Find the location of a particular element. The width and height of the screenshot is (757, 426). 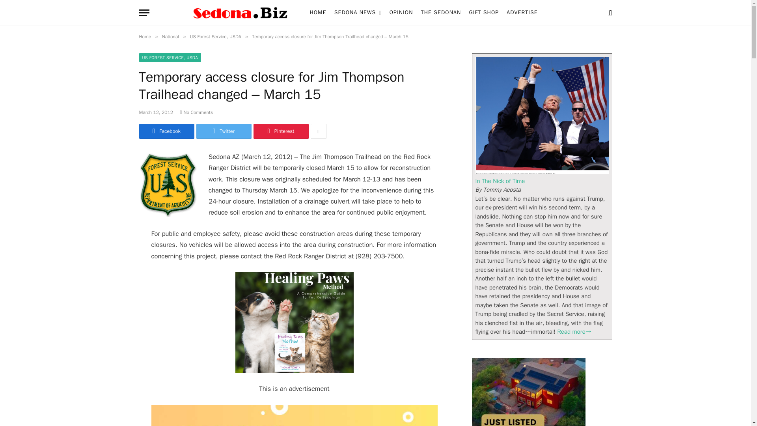

GIFT SHOP is located at coordinates (483, 13).